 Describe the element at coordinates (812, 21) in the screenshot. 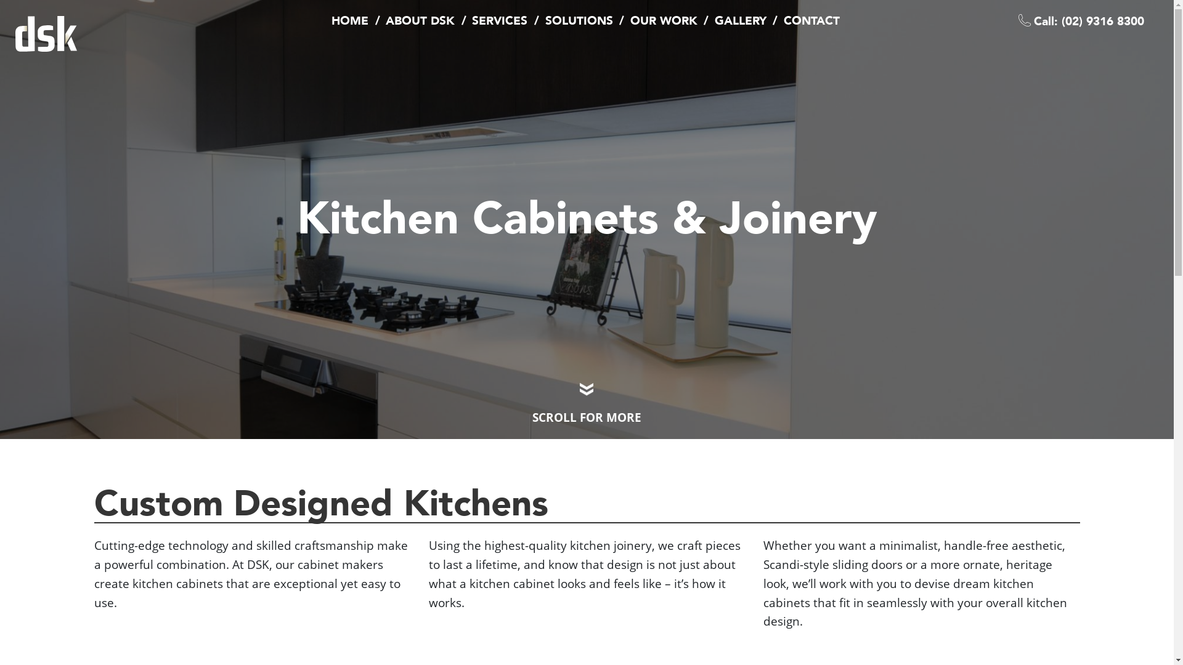

I see `CONTACT` at that location.